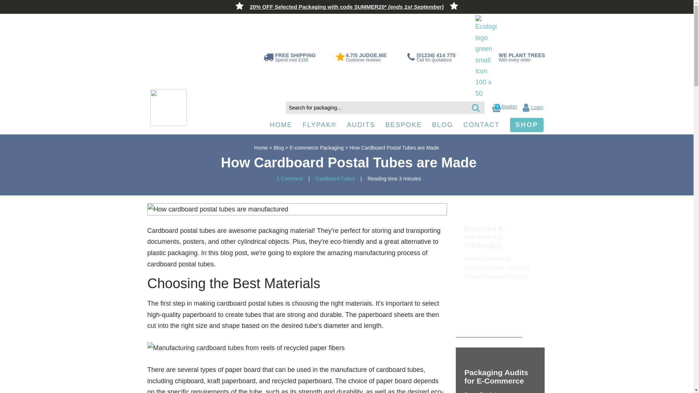 This screenshot has width=699, height=393. I want to click on AUDITS, so click(361, 125).